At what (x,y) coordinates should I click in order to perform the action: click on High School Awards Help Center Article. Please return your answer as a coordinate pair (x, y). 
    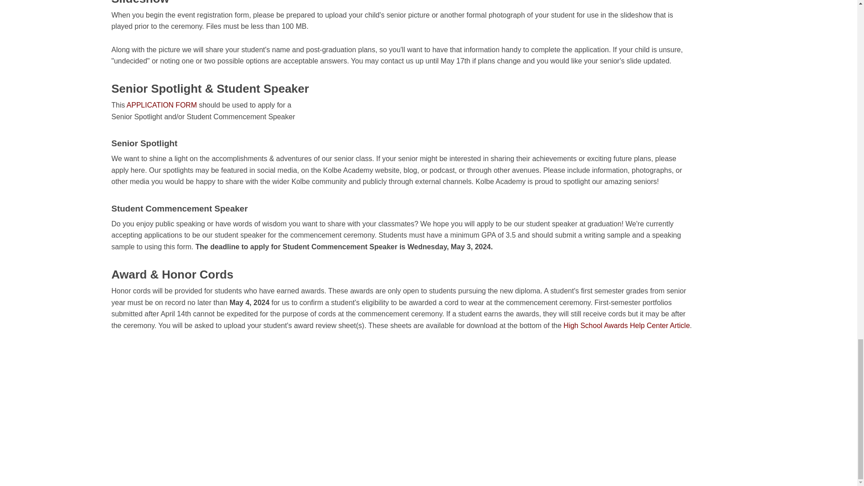
    Looking at the image, I should click on (626, 325).